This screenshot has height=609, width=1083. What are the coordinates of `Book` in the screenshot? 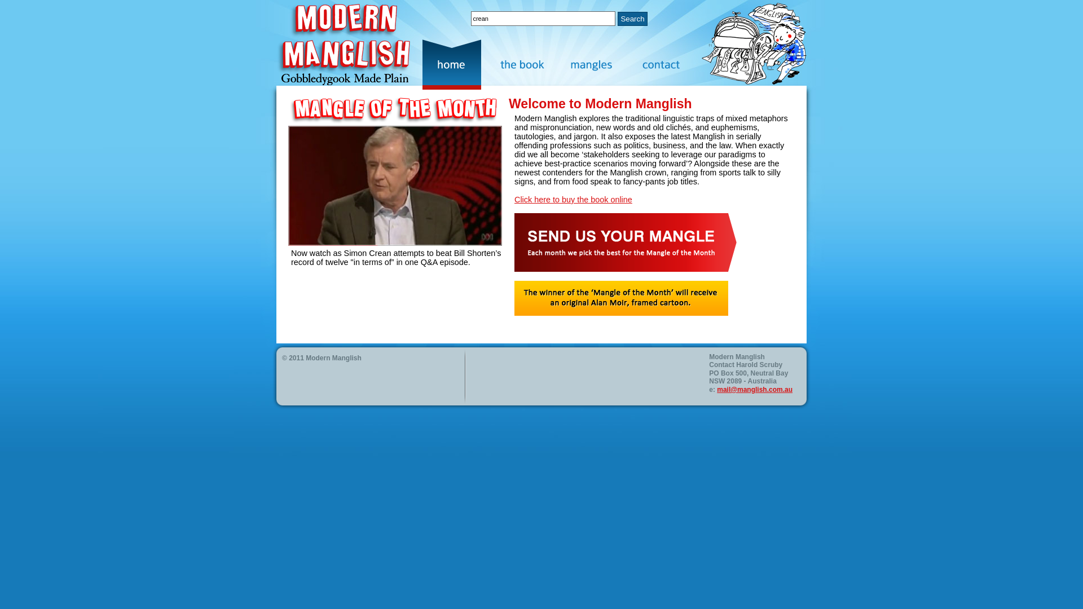 It's located at (527, 64).